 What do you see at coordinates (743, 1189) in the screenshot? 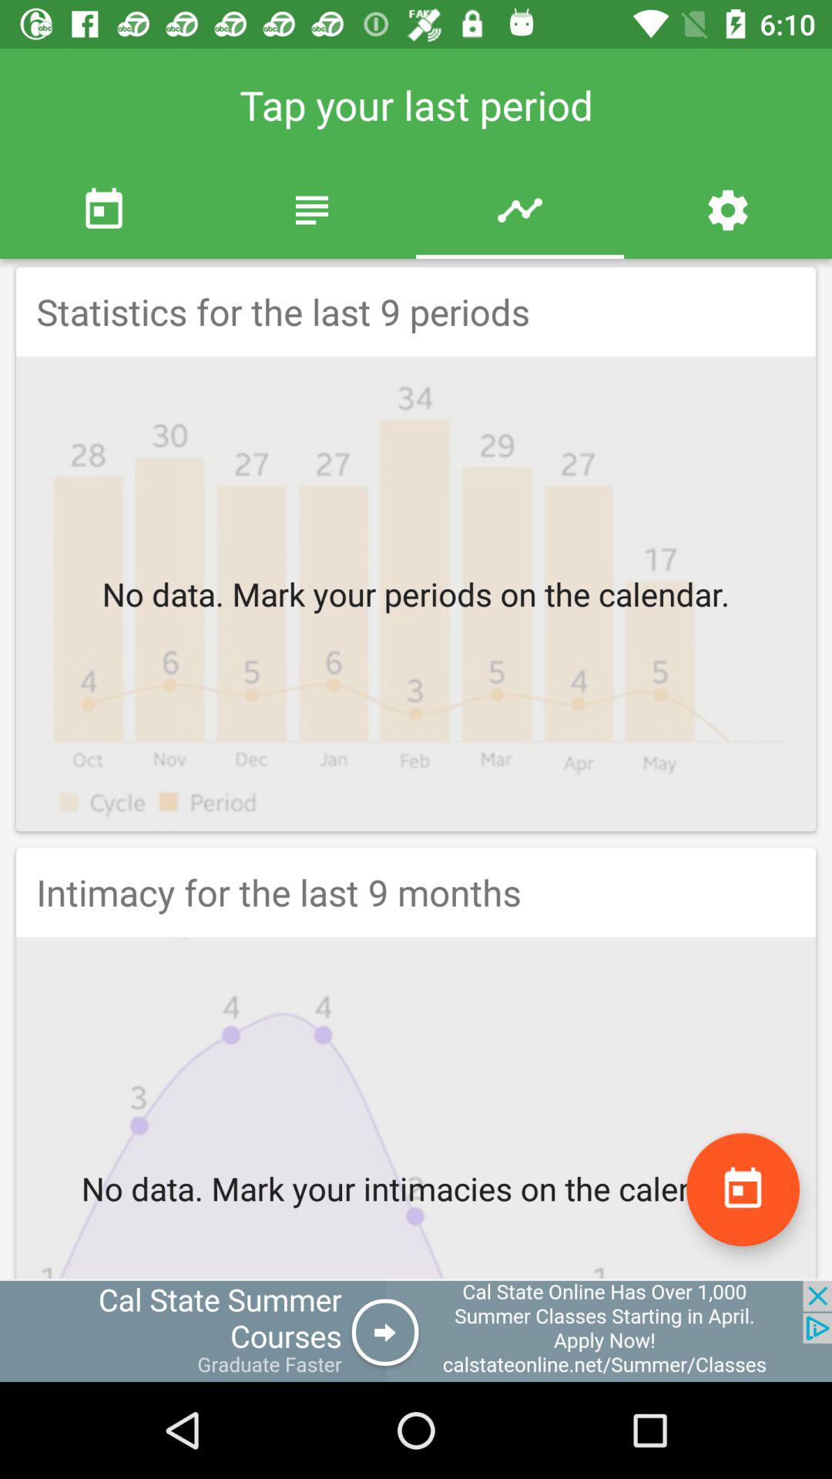
I see `calendar button to view the menstrual cycle` at bounding box center [743, 1189].